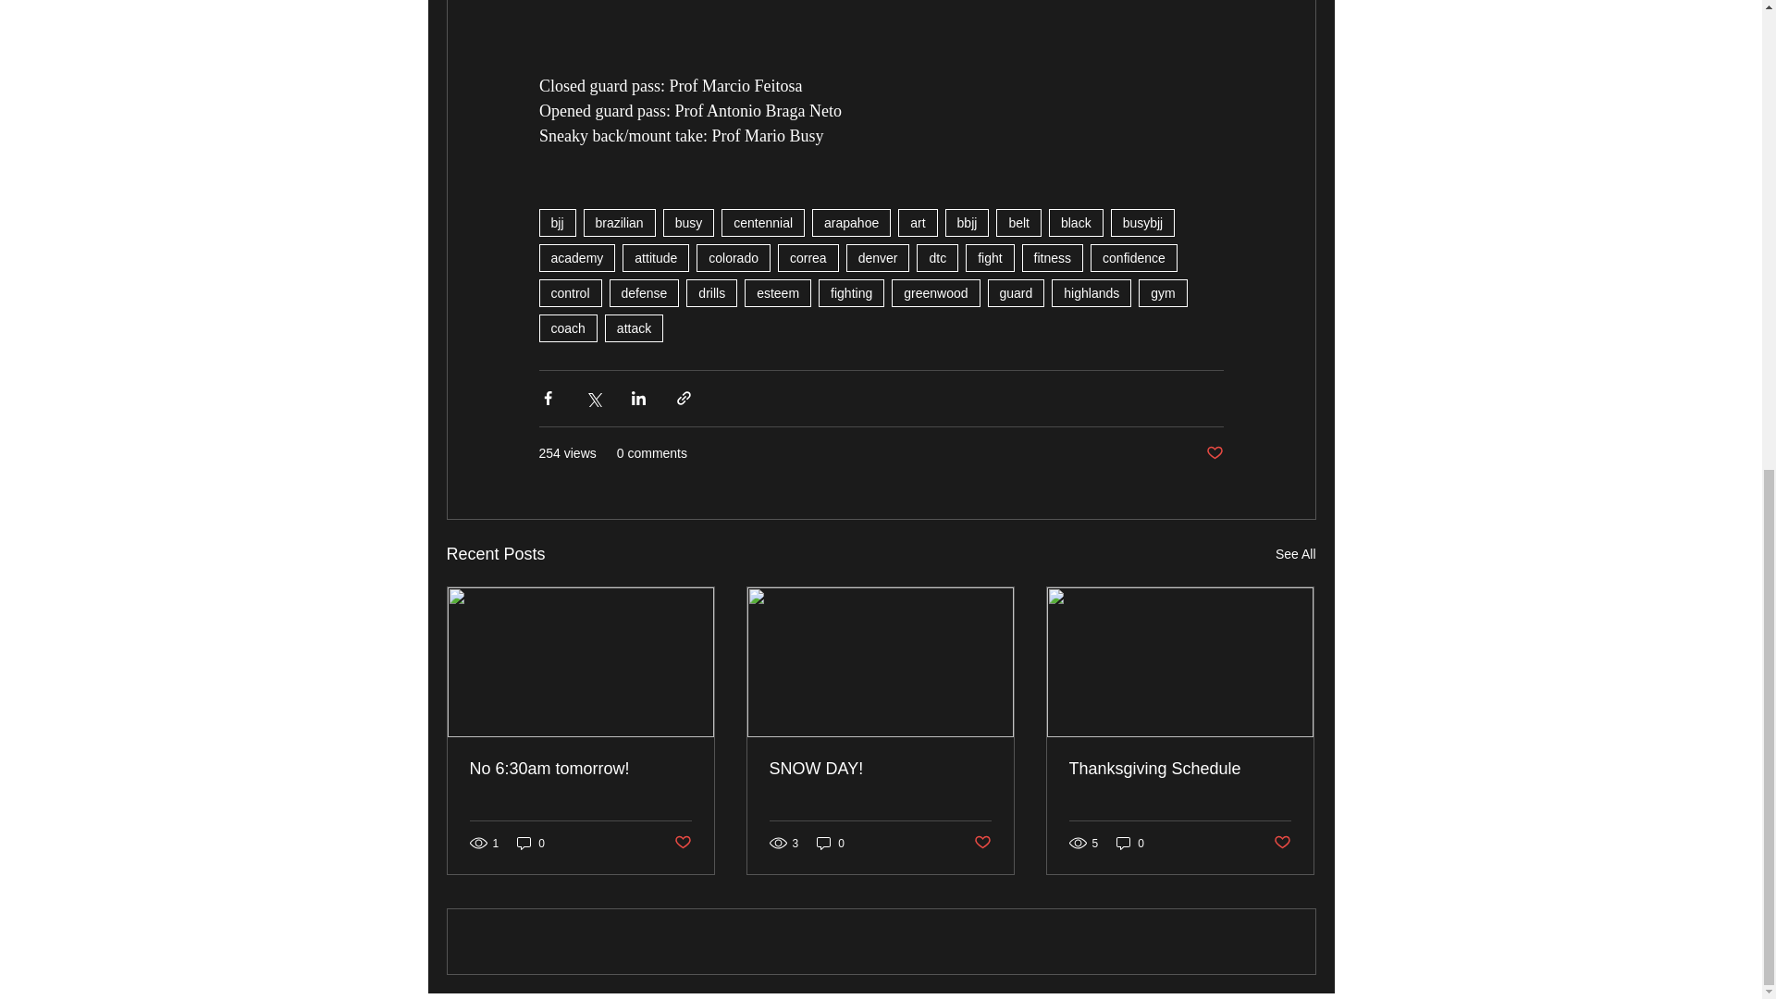 The image size is (1776, 999). I want to click on brazilian, so click(620, 222).